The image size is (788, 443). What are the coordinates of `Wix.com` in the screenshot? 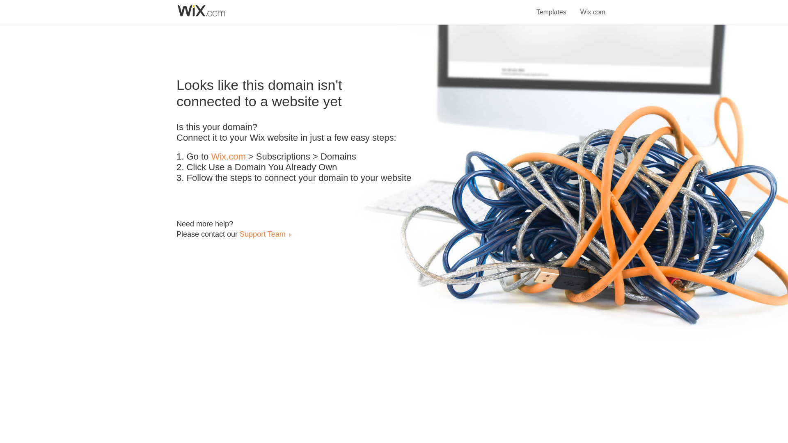 It's located at (228, 157).